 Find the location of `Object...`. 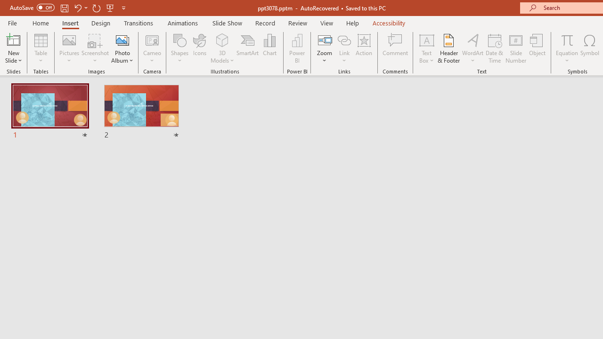

Object... is located at coordinates (538, 48).